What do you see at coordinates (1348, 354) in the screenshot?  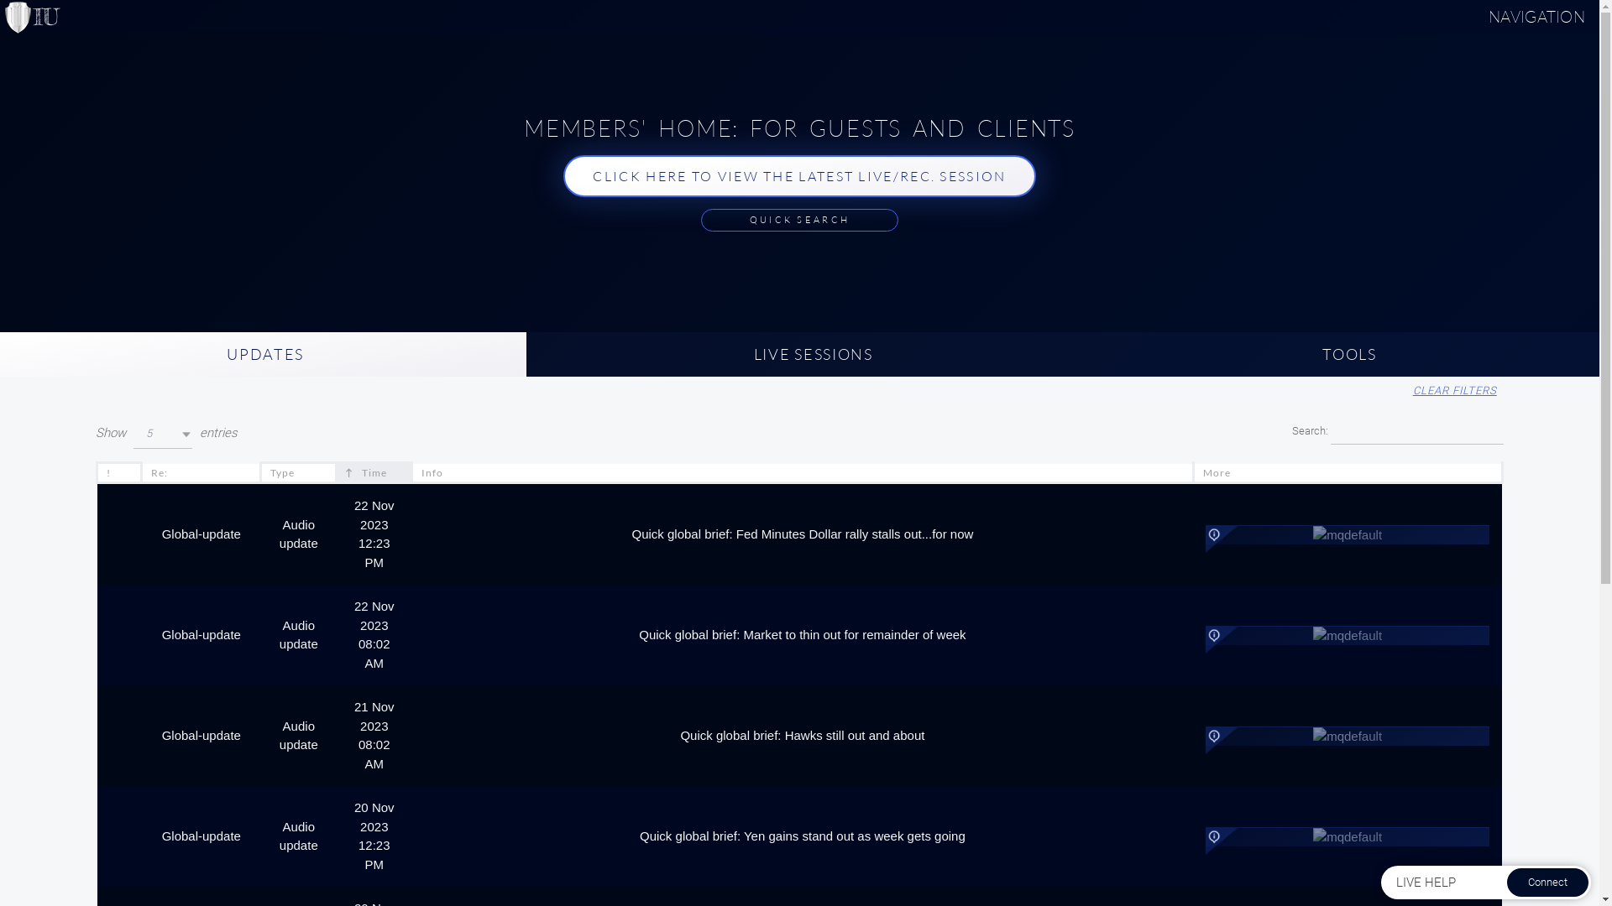 I see `TOOLS` at bounding box center [1348, 354].